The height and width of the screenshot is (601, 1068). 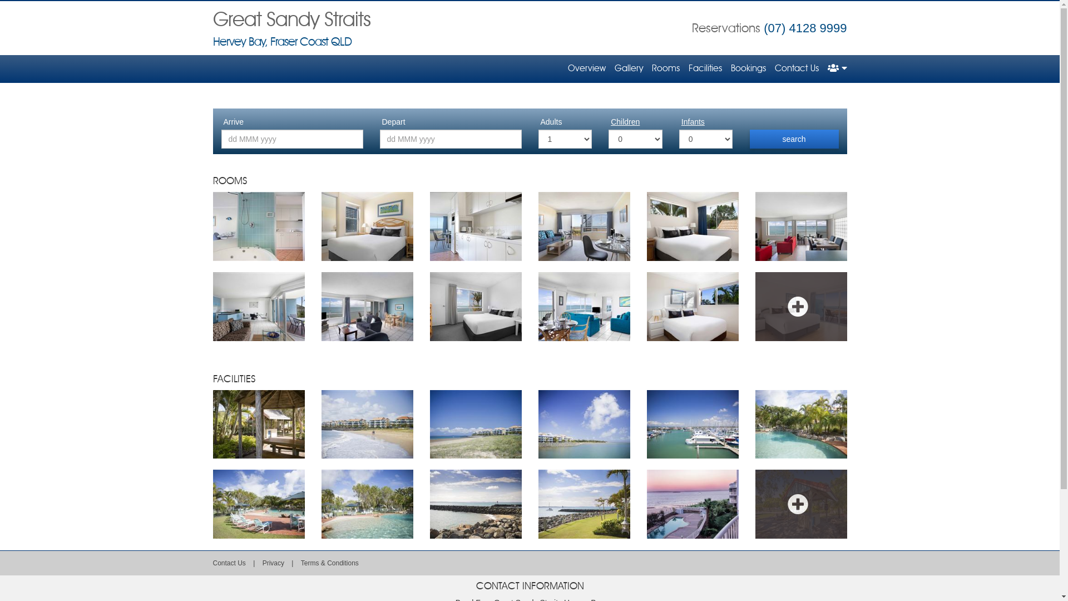 What do you see at coordinates (666, 69) in the screenshot?
I see `Rooms` at bounding box center [666, 69].